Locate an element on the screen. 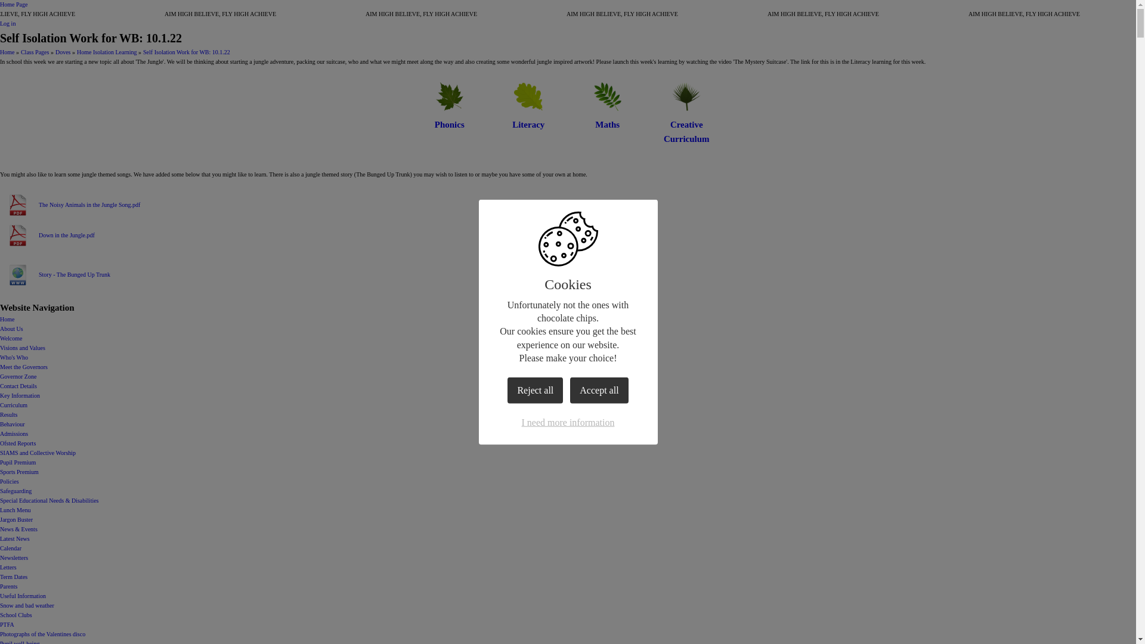  Home Isolation Learning is located at coordinates (107, 52).